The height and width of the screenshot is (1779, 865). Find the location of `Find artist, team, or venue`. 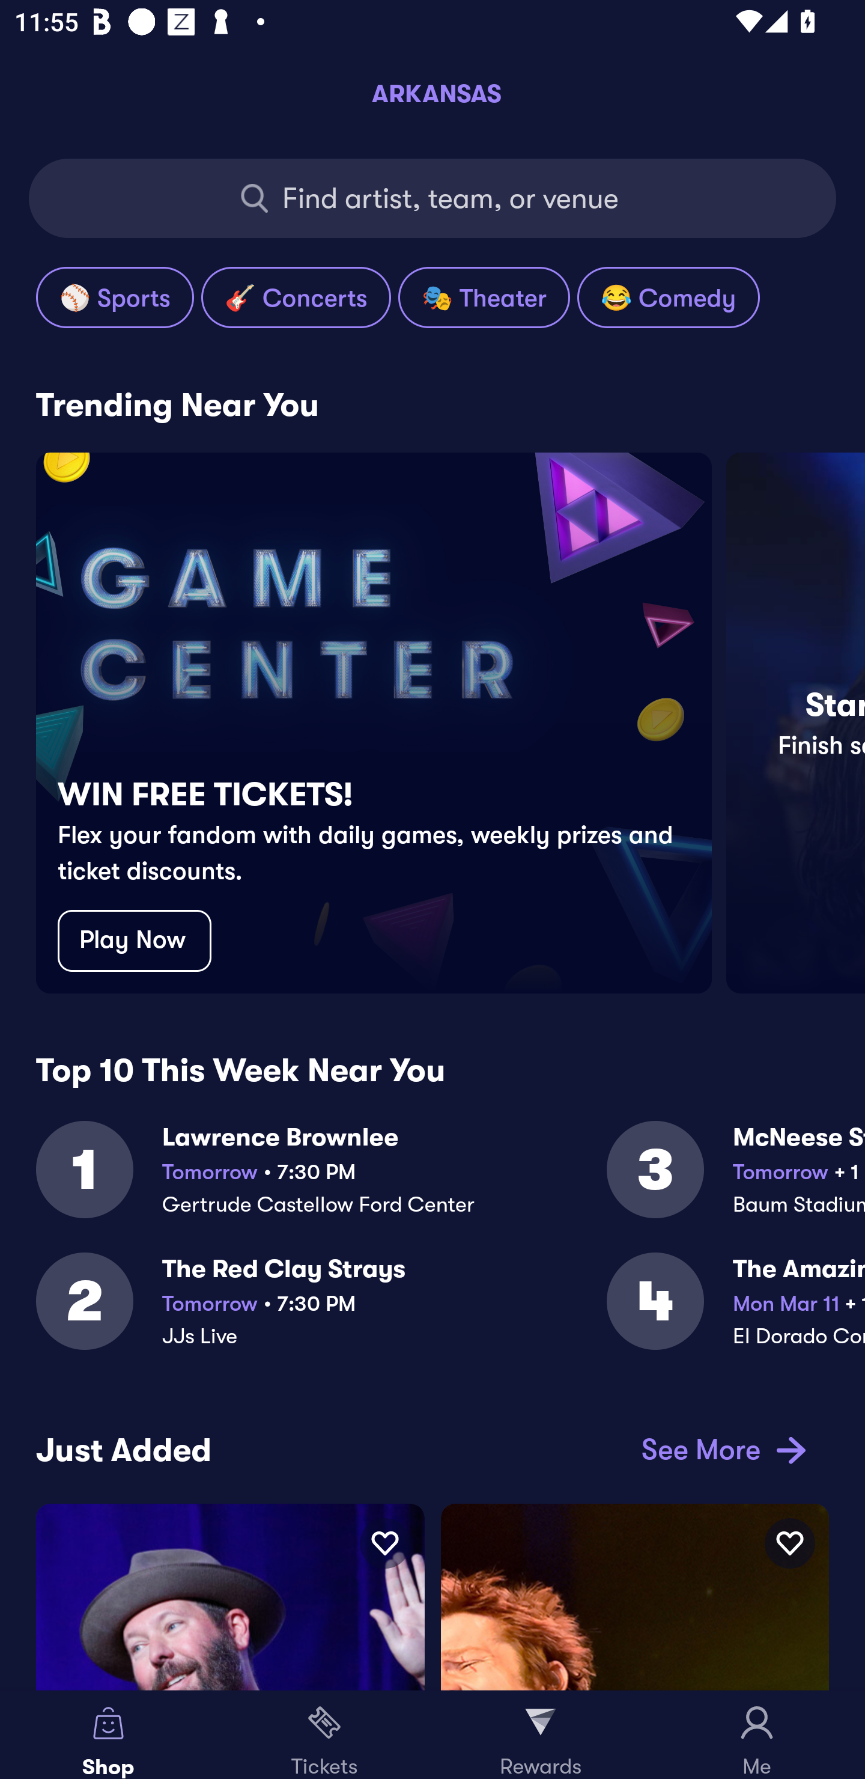

Find artist, team, or venue is located at coordinates (432, 198).